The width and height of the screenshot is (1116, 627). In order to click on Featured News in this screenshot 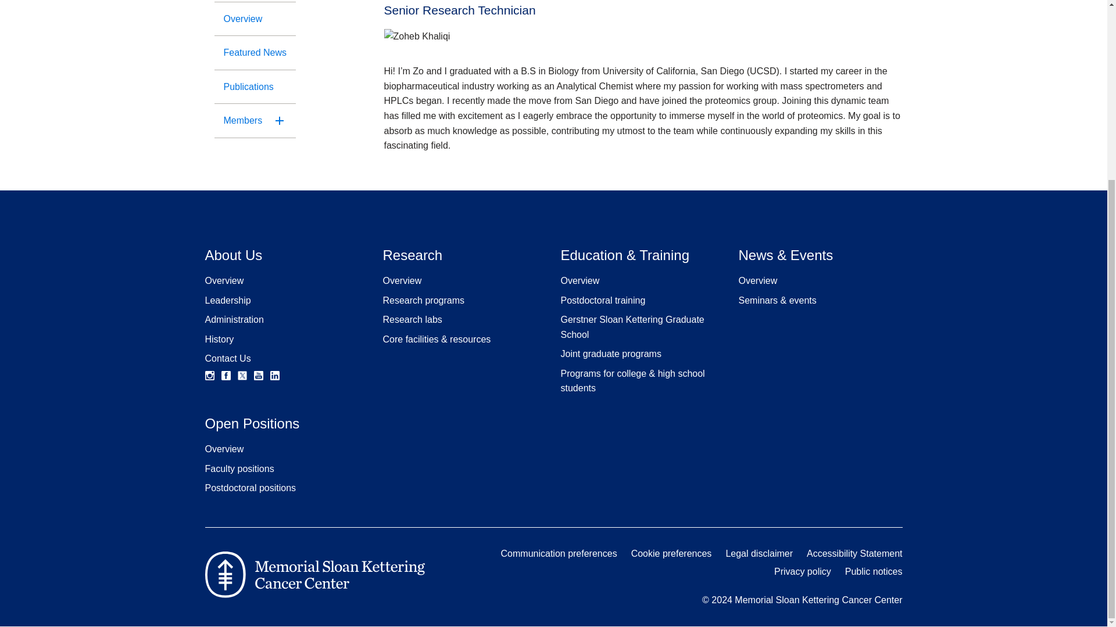, I will do `click(255, 52)`.